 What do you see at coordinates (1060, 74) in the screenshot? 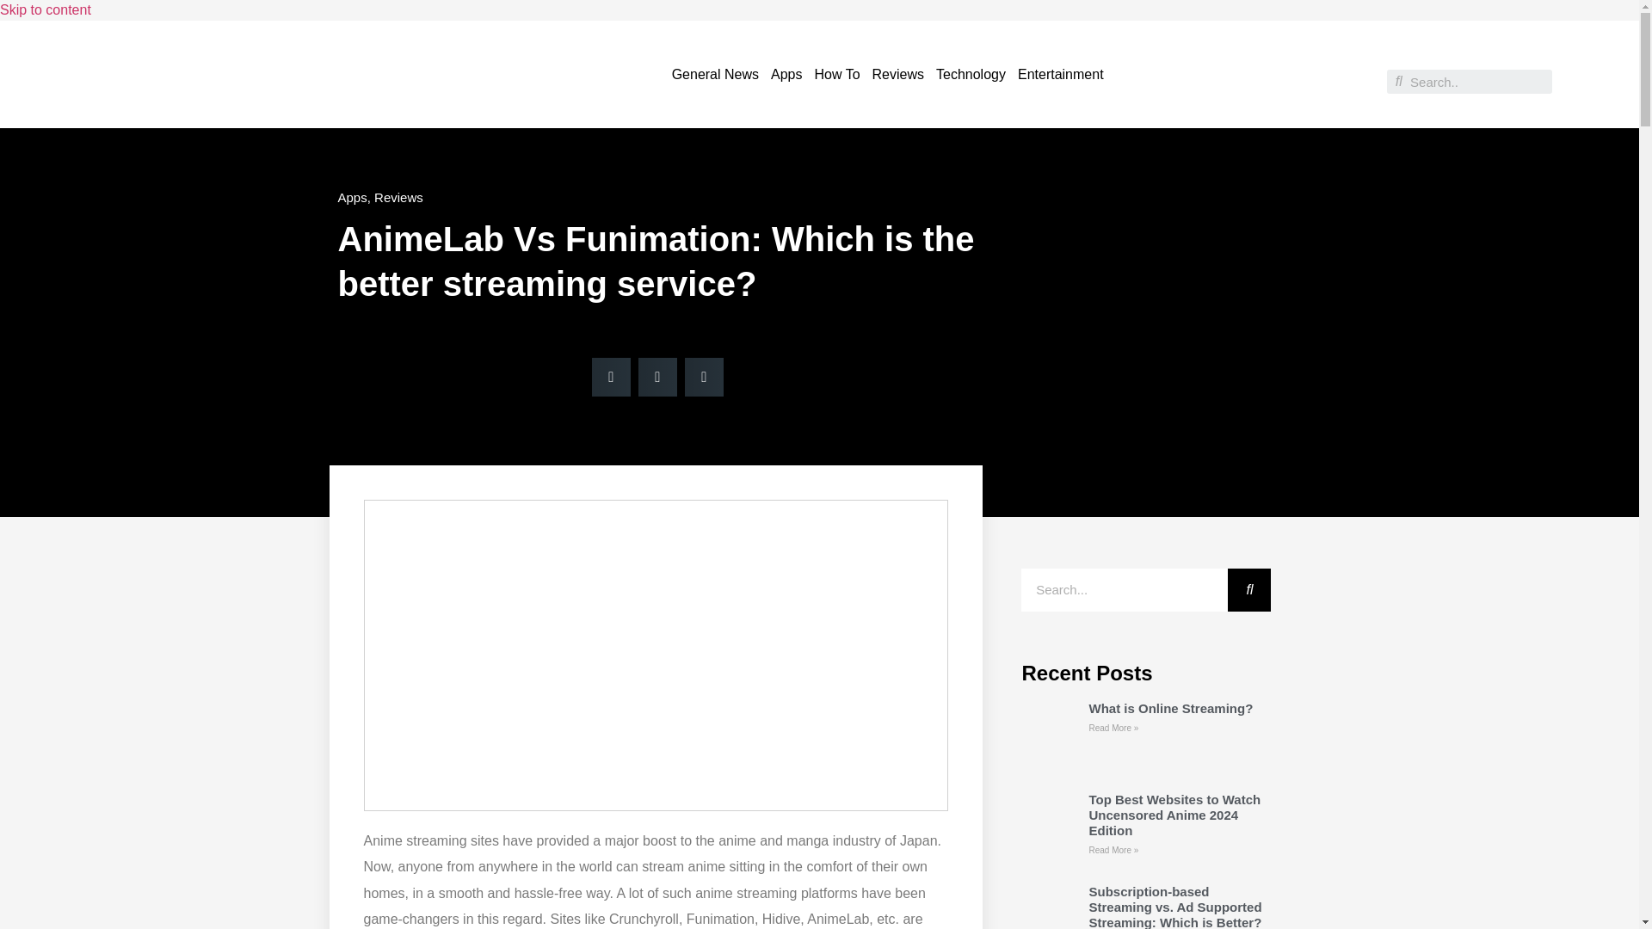
I see `Entertainment` at bounding box center [1060, 74].